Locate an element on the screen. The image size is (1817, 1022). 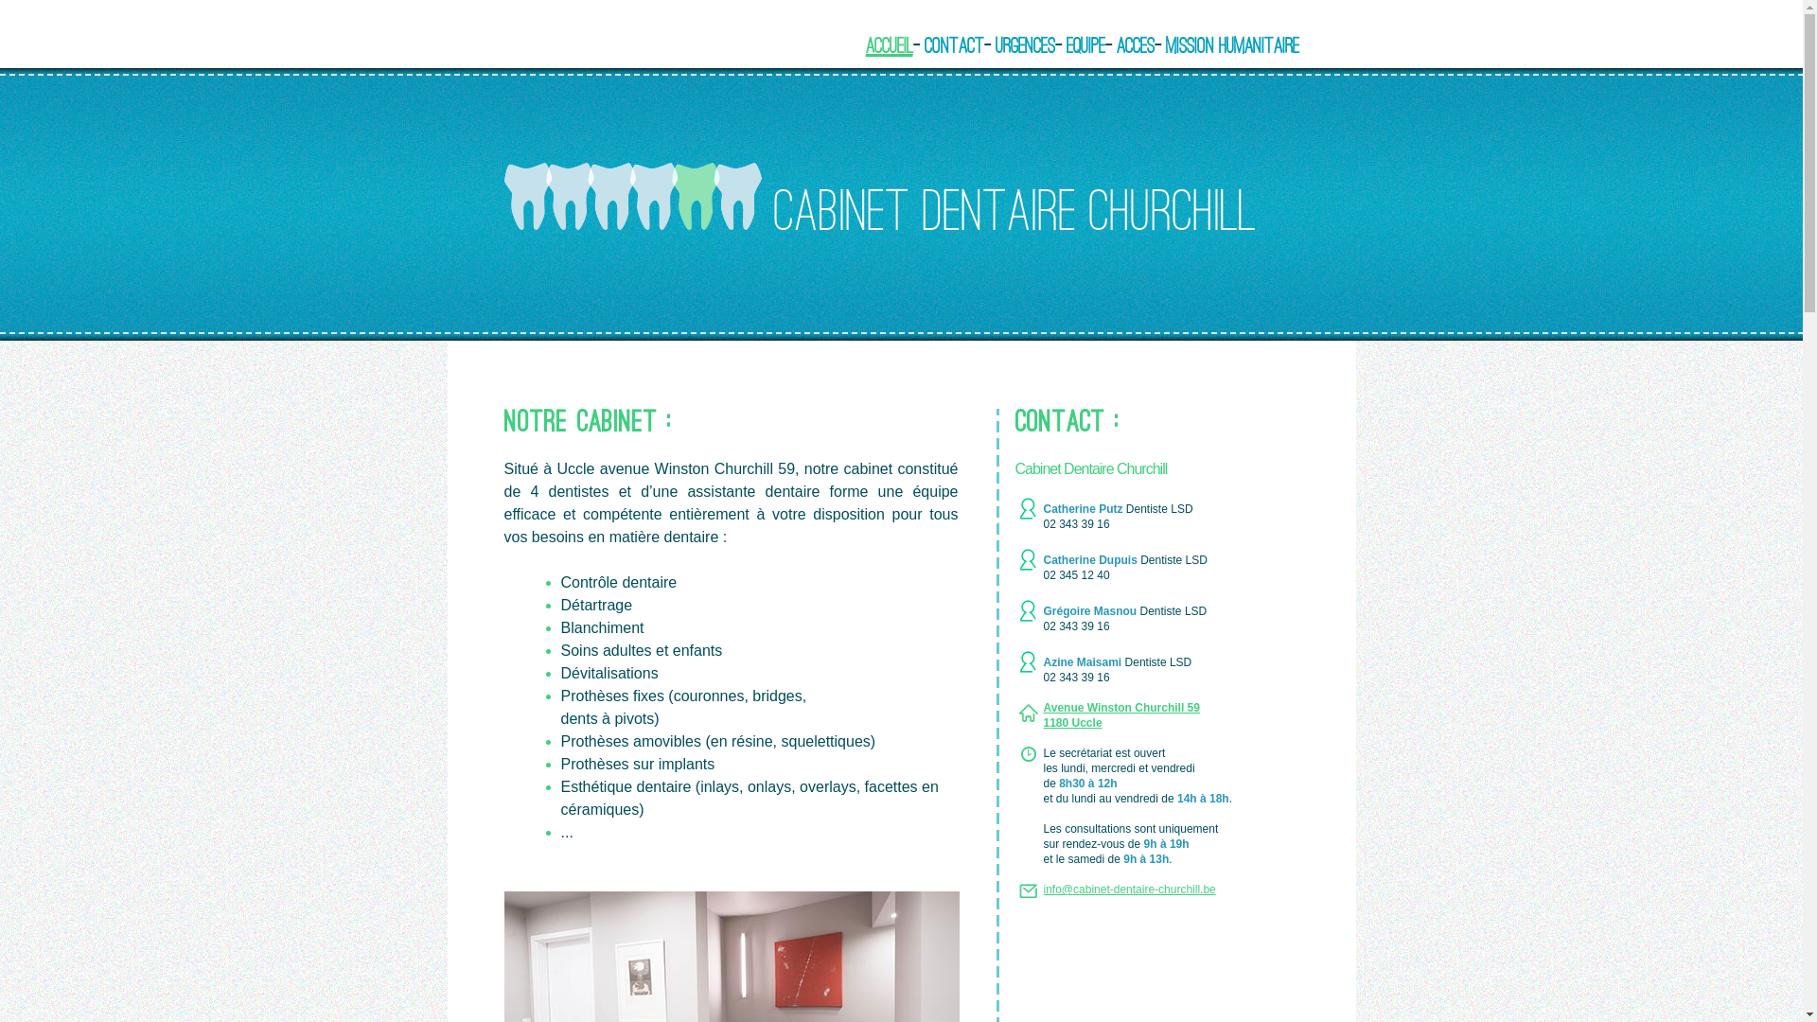
Accueil is located at coordinates (889, 46).